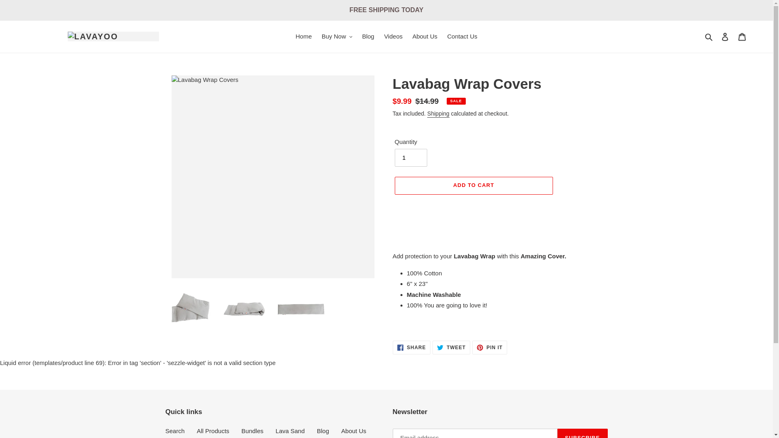 This screenshot has width=779, height=438. Describe the element at coordinates (462, 36) in the screenshot. I see `Contact Us` at that location.